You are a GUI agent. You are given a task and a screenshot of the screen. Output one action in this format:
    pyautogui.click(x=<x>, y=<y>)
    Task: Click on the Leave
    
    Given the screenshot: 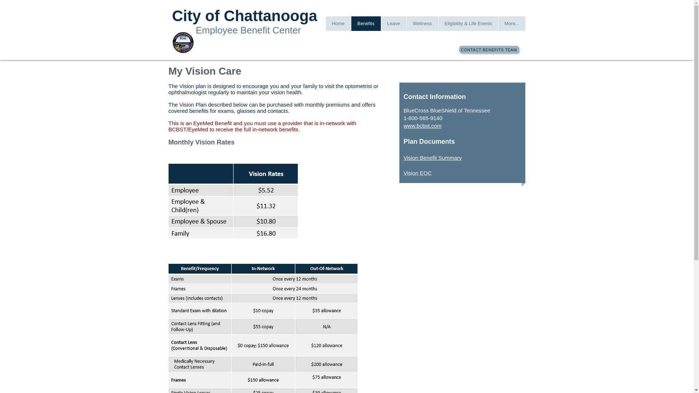 What is the action you would take?
    pyautogui.click(x=393, y=24)
    